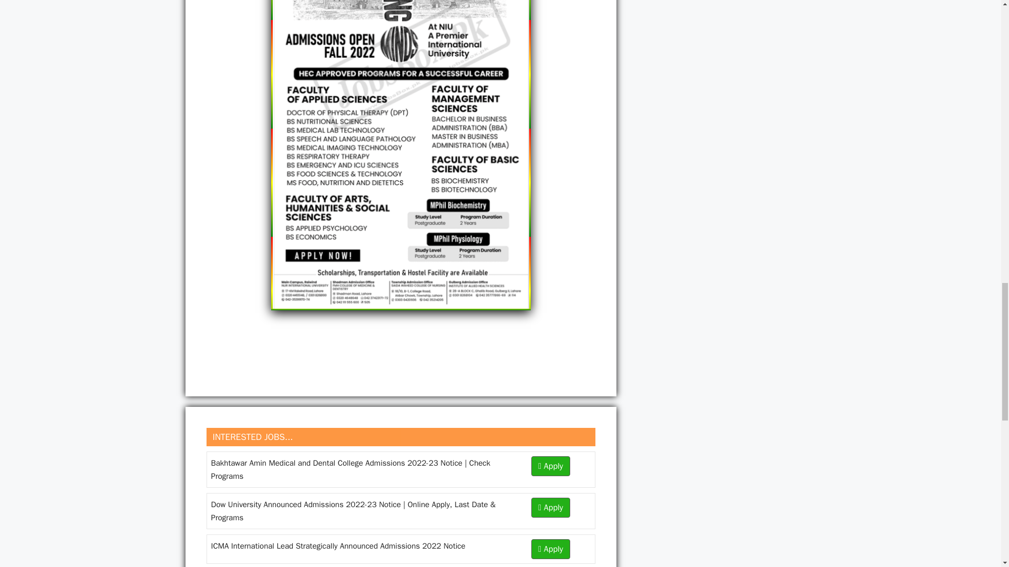 This screenshot has width=1009, height=567. Describe the element at coordinates (551, 508) in the screenshot. I see `Apply` at that location.